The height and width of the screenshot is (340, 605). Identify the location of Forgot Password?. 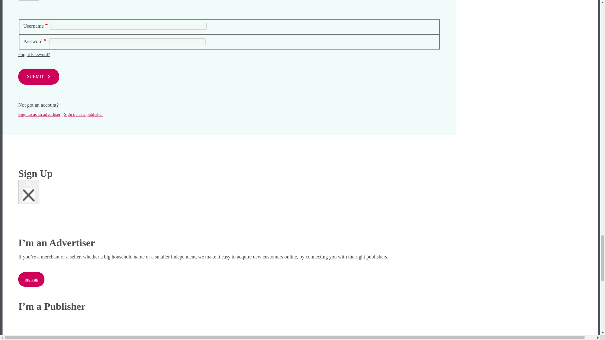
(34, 55).